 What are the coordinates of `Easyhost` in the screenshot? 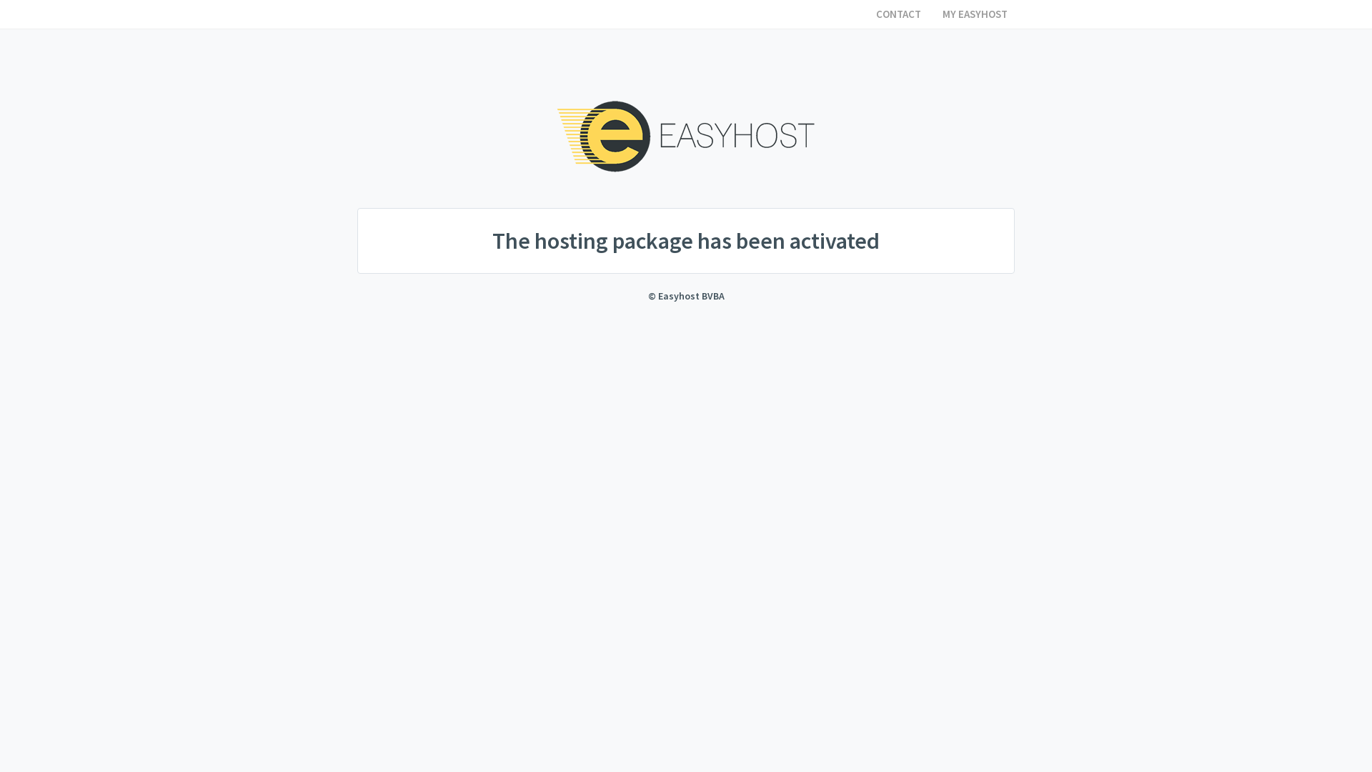 It's located at (686, 137).